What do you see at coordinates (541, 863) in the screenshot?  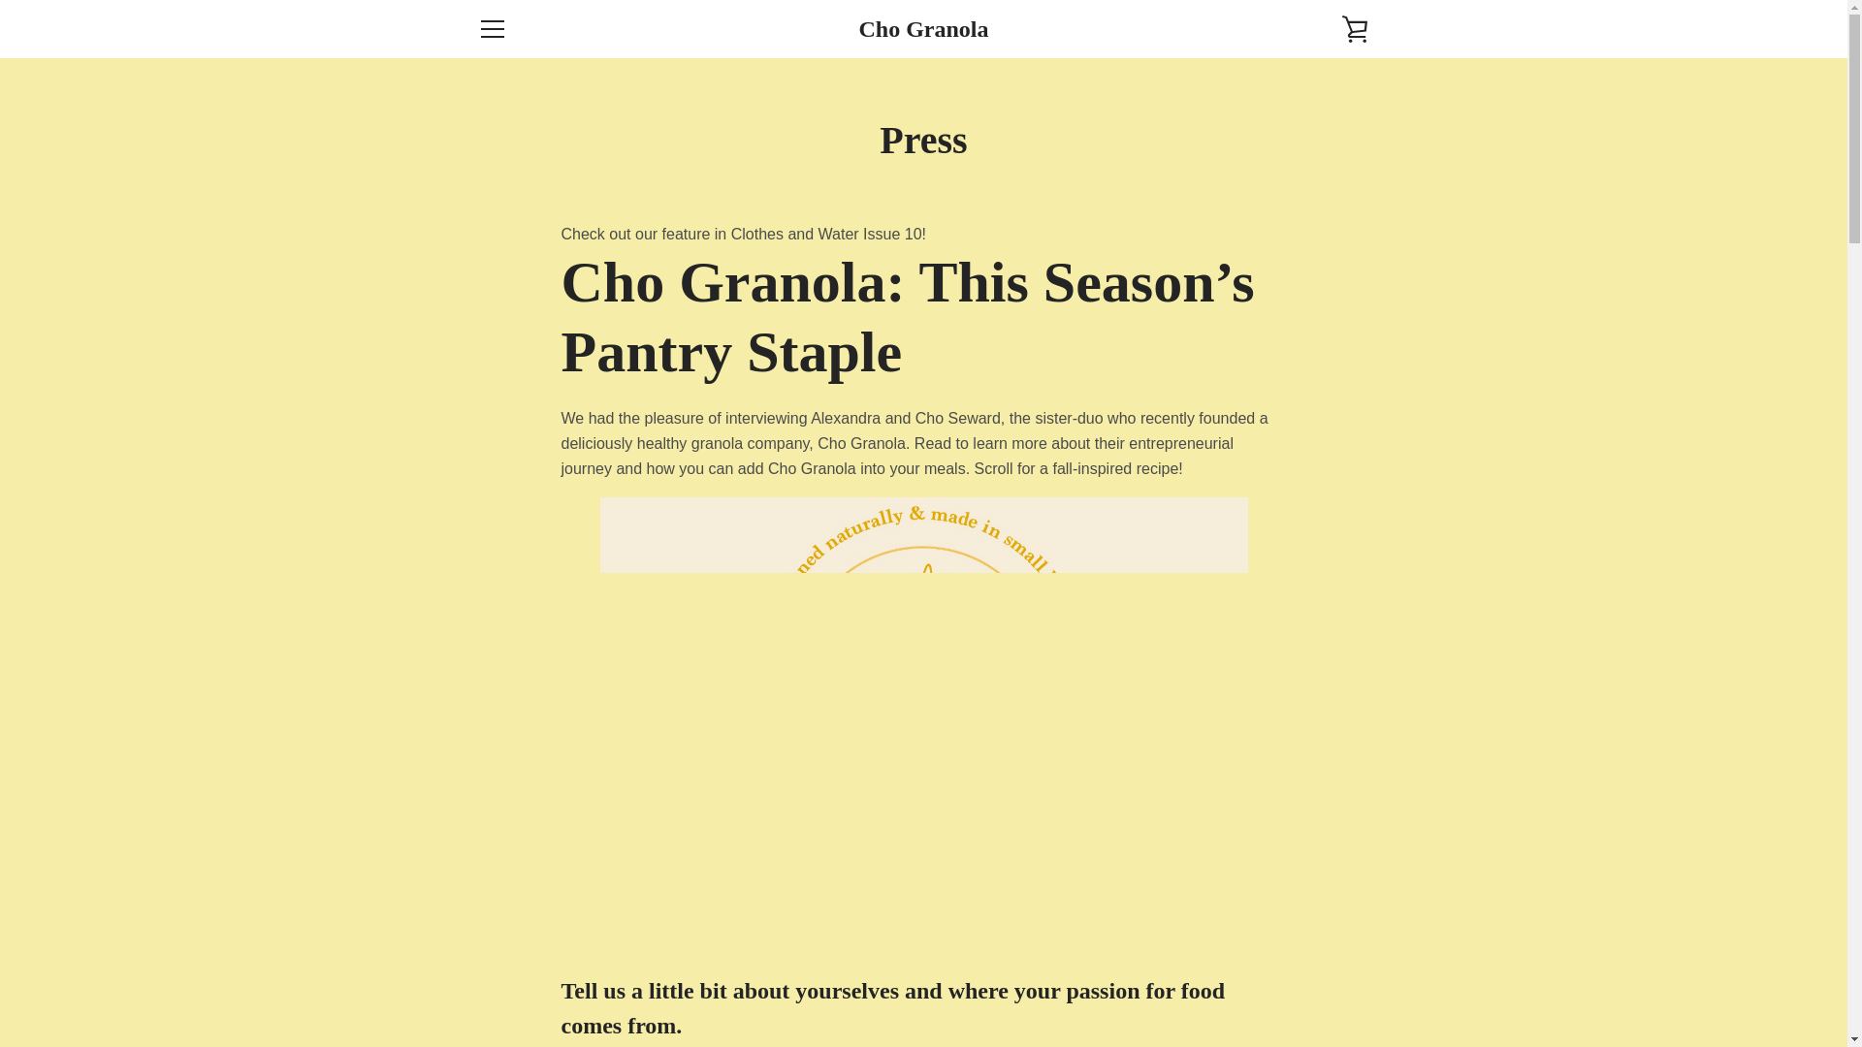 I see `TERMS OF SERVICE` at bounding box center [541, 863].